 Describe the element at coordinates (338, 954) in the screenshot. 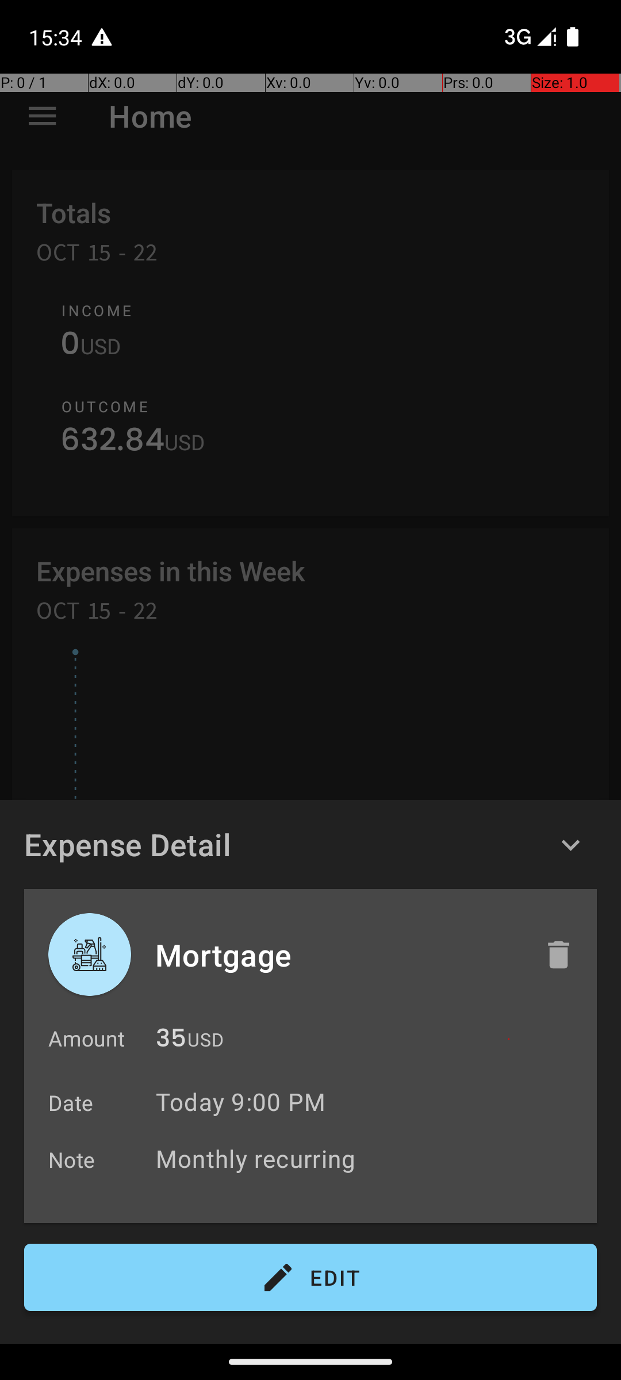

I see `Mortgage` at that location.